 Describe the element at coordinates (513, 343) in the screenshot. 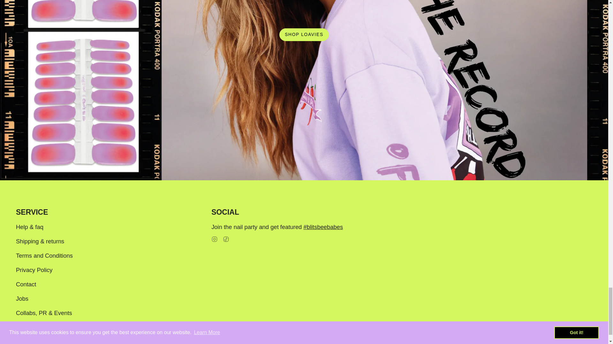

I see `Maestro` at that location.